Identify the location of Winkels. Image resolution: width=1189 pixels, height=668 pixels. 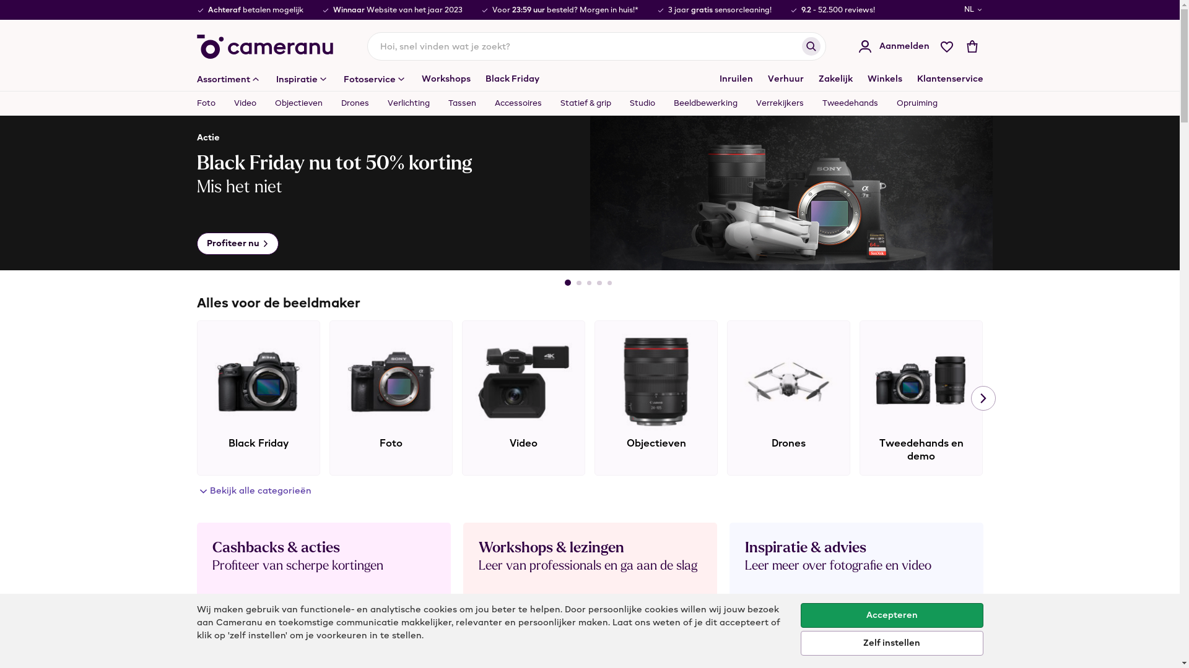
(884, 79).